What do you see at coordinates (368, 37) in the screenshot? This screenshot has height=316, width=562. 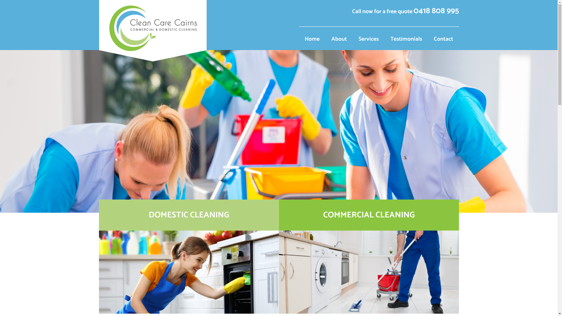 I see `Services` at bounding box center [368, 37].